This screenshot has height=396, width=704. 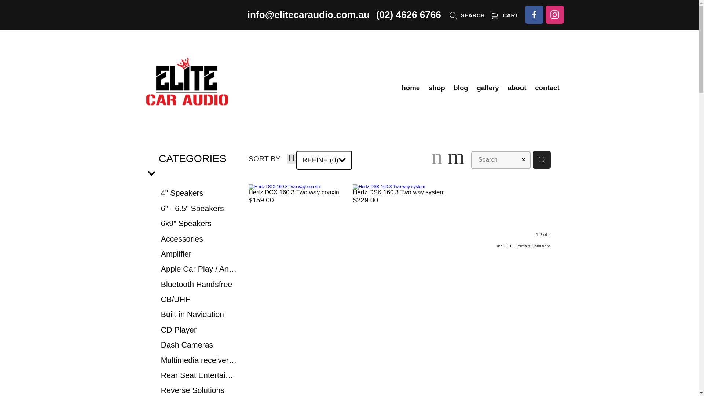 What do you see at coordinates (199, 284) in the screenshot?
I see `Bluetooth Handsfree` at bounding box center [199, 284].